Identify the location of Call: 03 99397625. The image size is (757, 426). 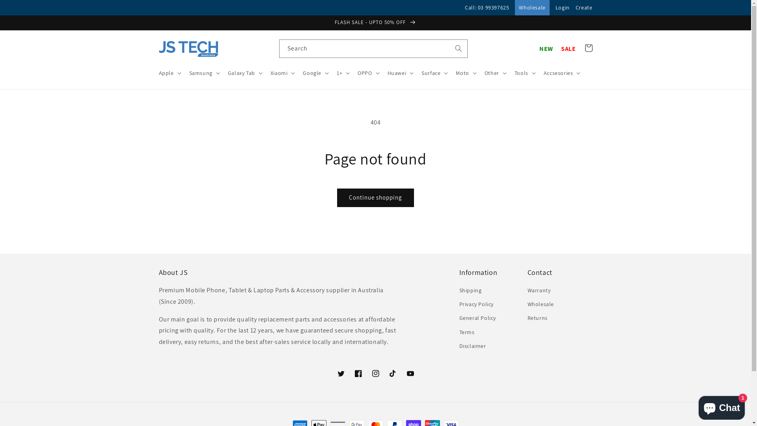
(487, 7).